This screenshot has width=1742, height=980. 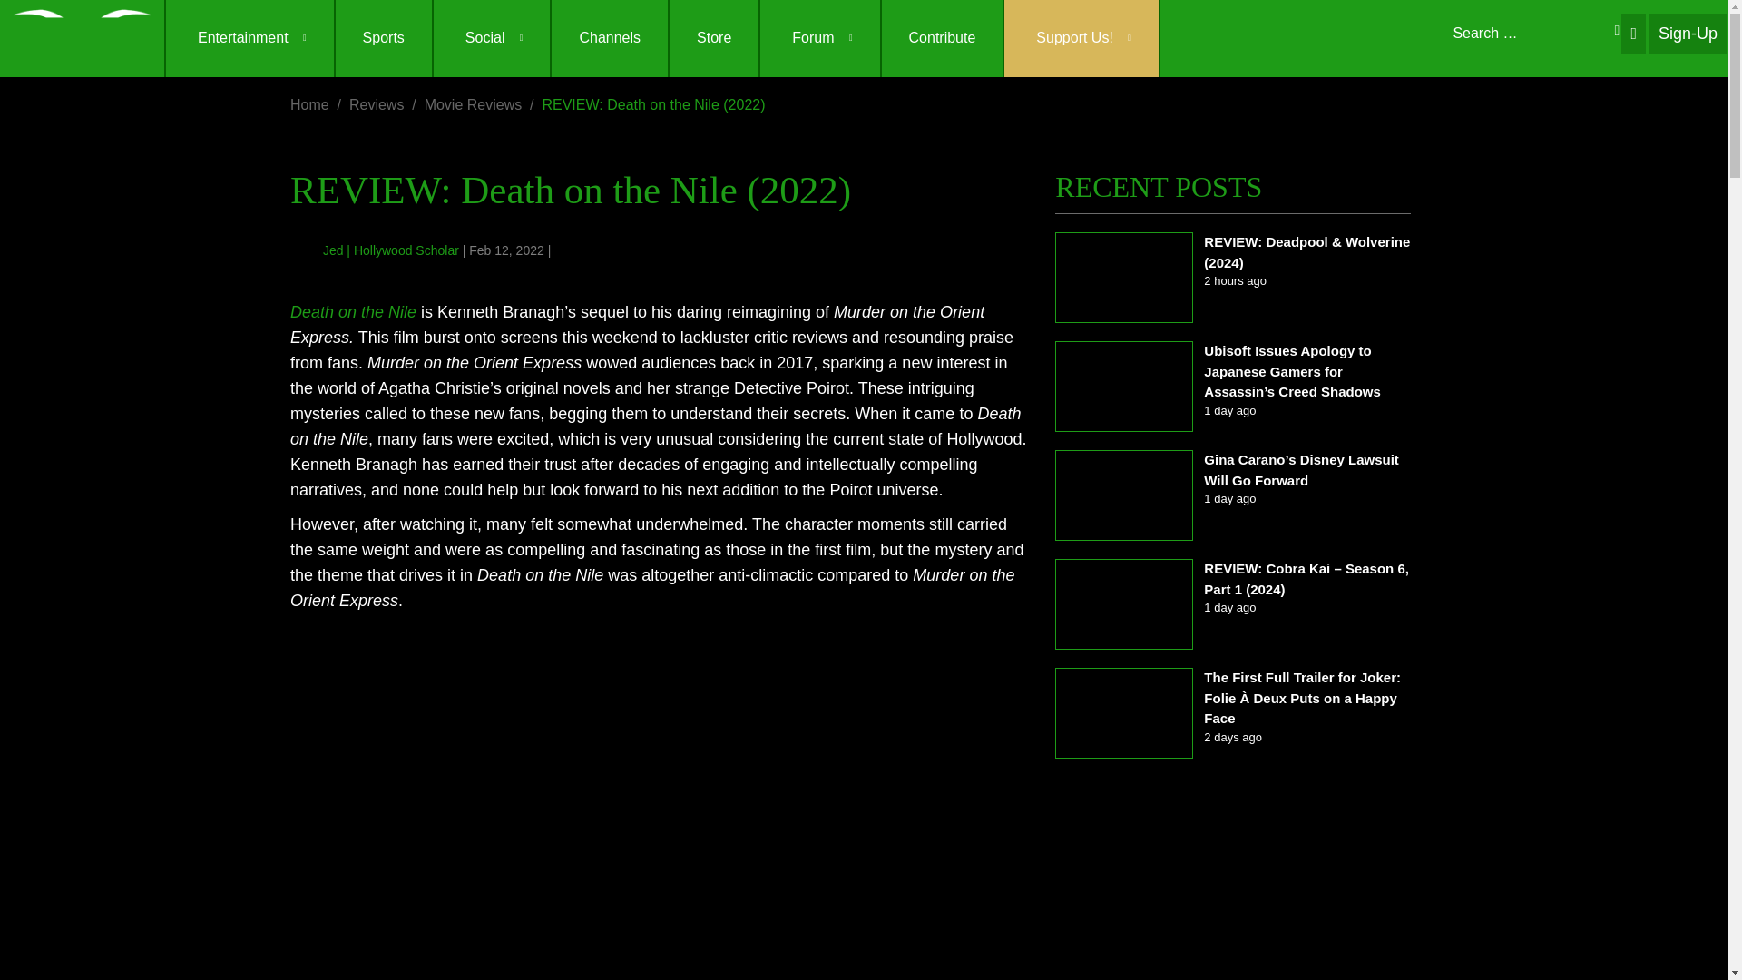 I want to click on Movie Reviews, so click(x=474, y=104).